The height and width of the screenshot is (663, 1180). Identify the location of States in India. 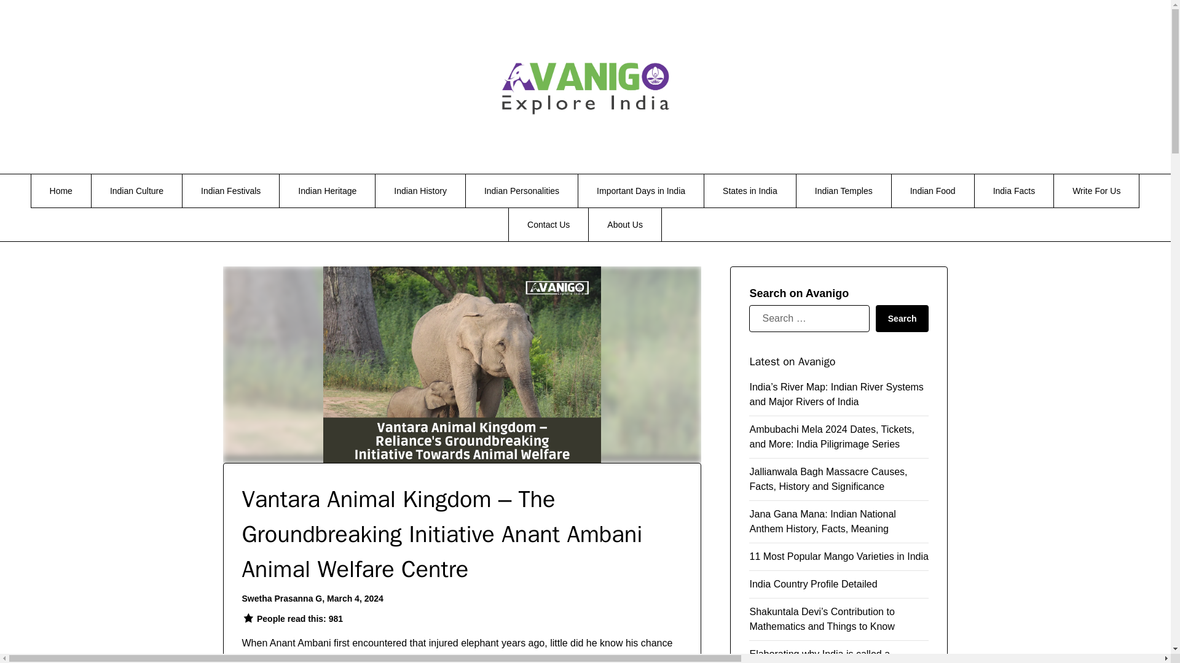
(750, 191).